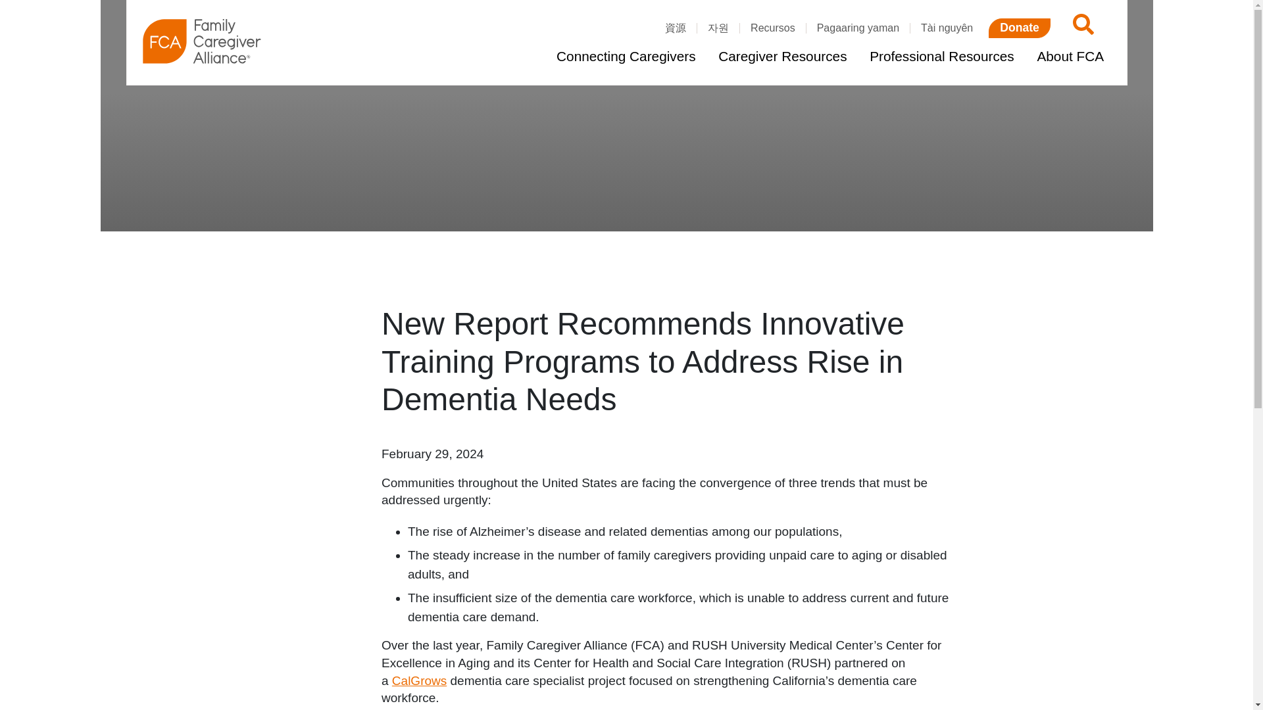 The height and width of the screenshot is (710, 1263). What do you see at coordinates (941, 57) in the screenshot?
I see `Professional Resources` at bounding box center [941, 57].